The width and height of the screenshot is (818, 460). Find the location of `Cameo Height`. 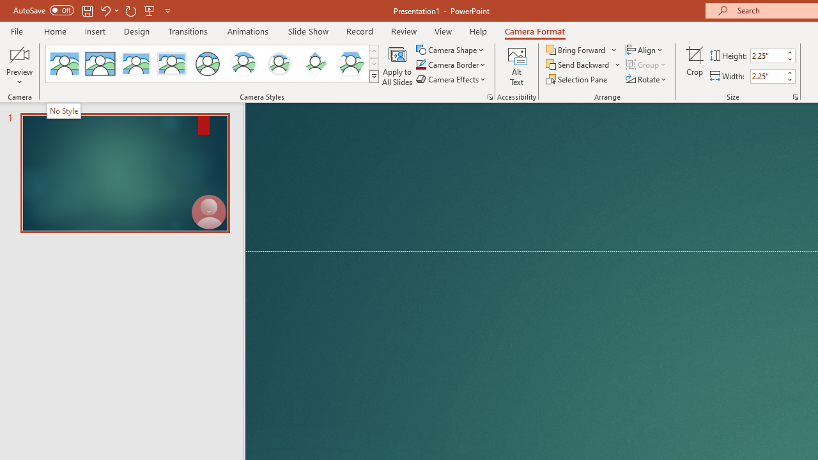

Cameo Height is located at coordinates (768, 56).